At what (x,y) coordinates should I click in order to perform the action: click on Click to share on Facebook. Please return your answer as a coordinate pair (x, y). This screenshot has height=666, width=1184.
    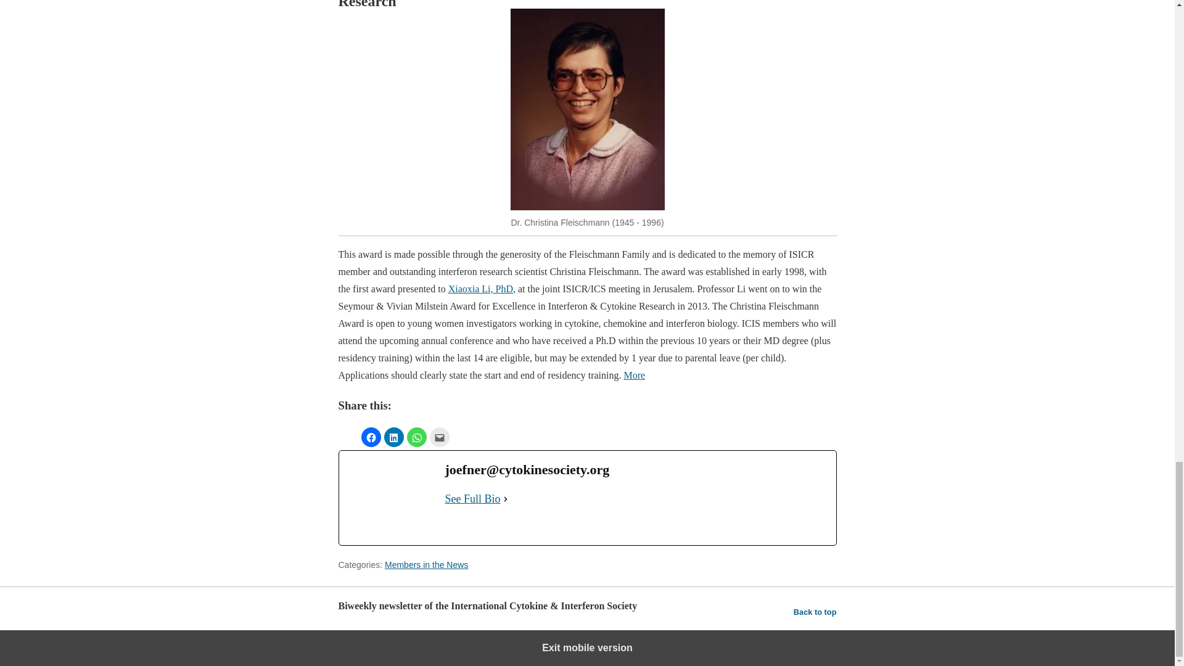
    Looking at the image, I should click on (371, 437).